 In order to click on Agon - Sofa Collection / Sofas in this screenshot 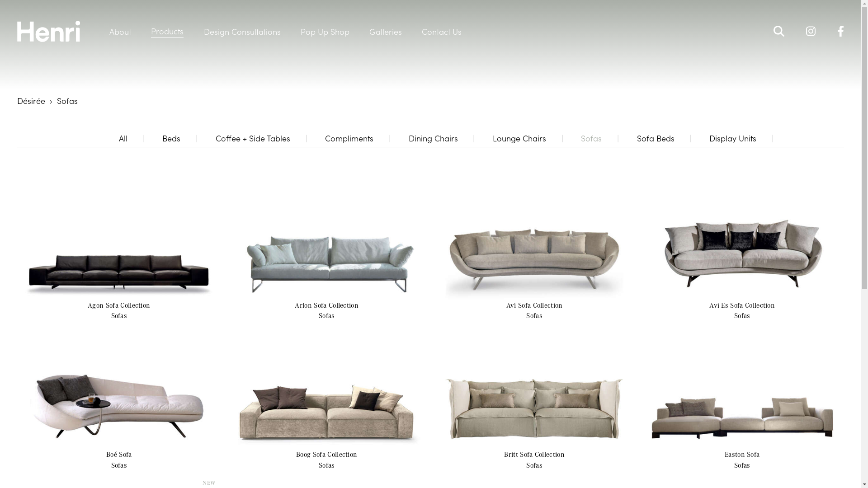, I will do `click(119, 238)`.